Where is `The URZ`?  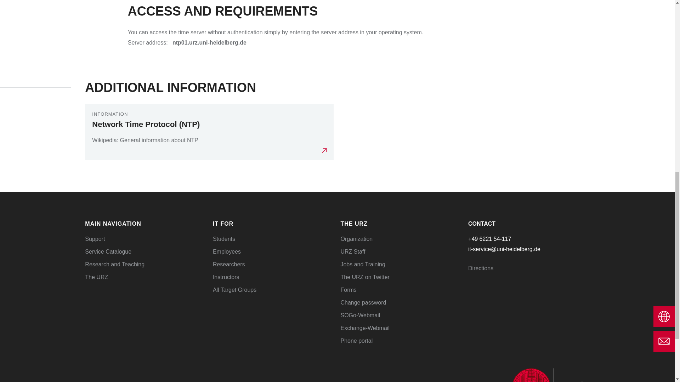 The URZ is located at coordinates (96, 277).